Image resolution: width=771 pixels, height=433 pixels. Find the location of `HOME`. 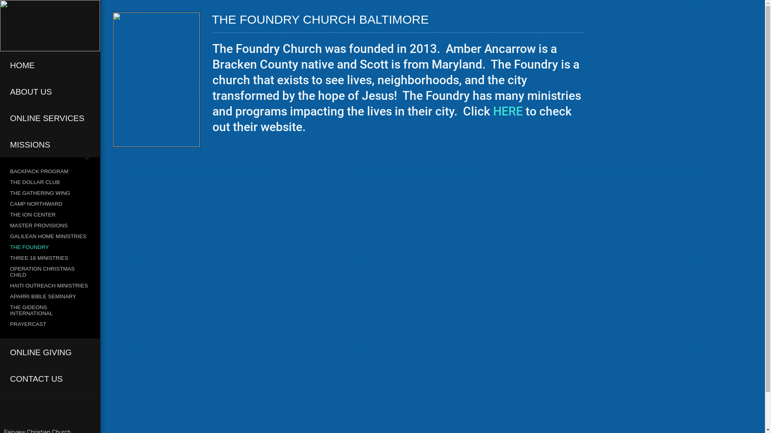

HOME is located at coordinates (50, 65).